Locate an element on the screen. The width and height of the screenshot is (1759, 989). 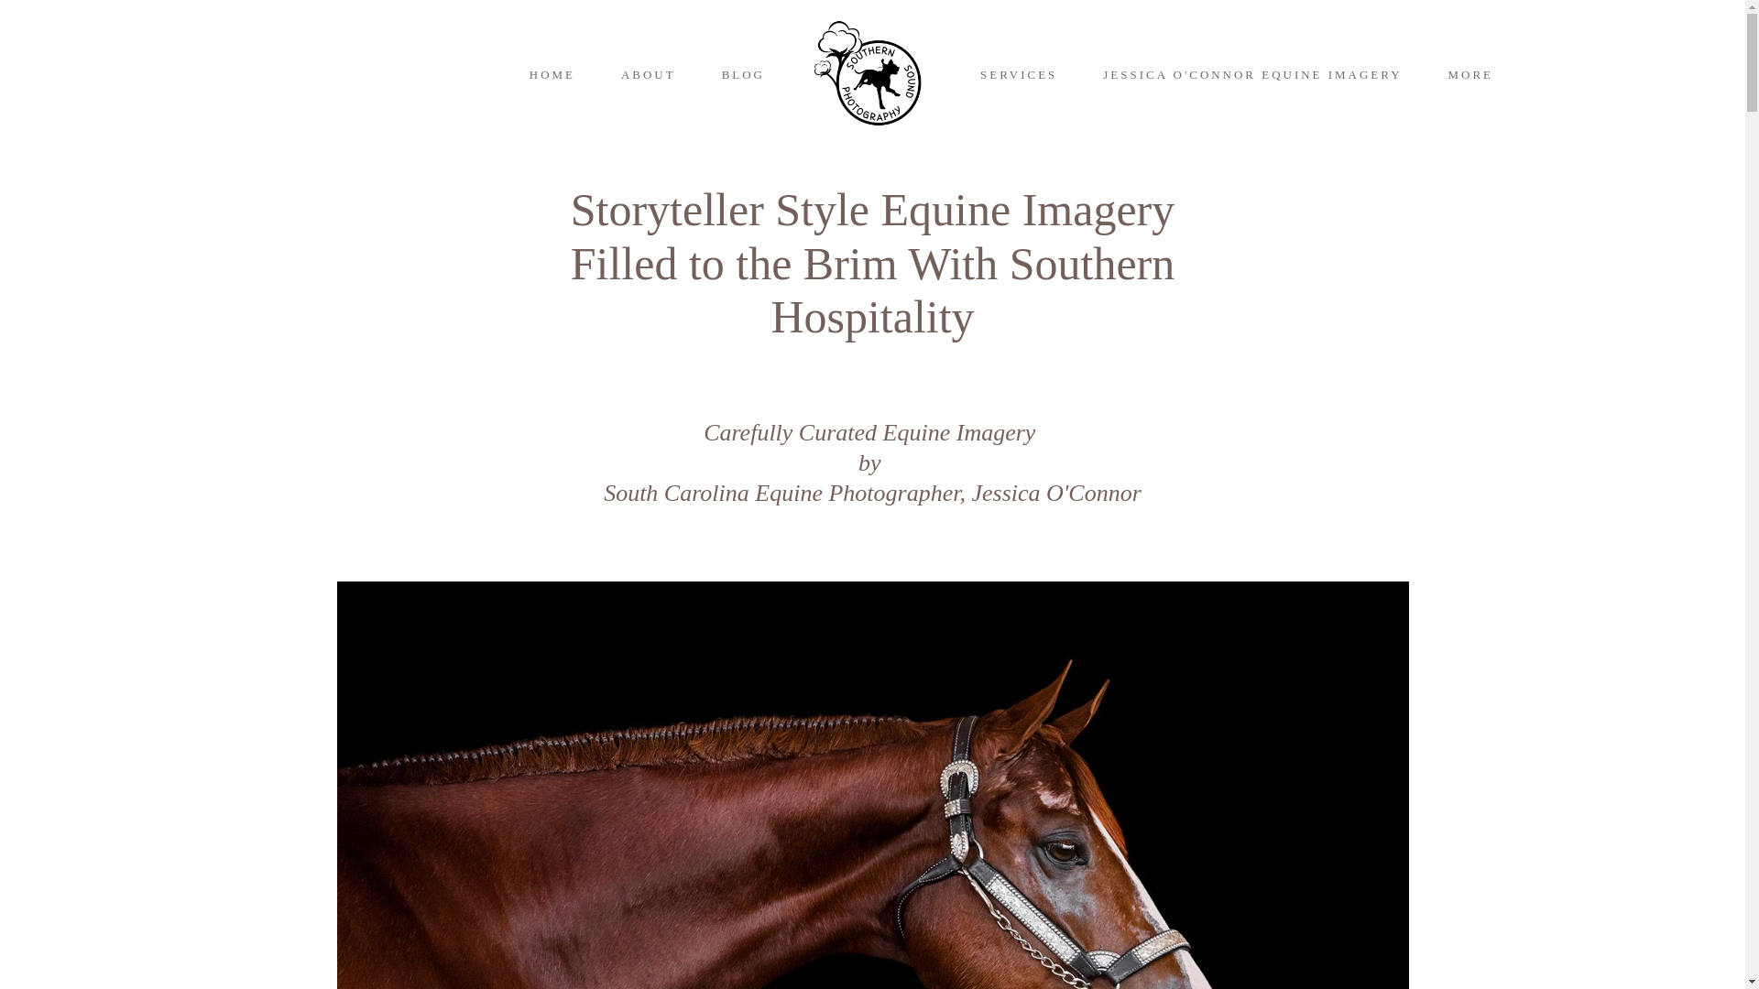
ABOUT is located at coordinates (648, 74).